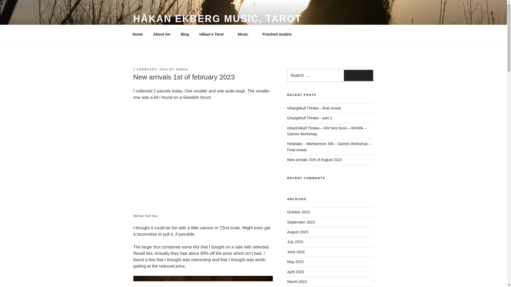 This screenshot has height=287, width=511. Describe the element at coordinates (185, 34) in the screenshot. I see `Blog` at that location.